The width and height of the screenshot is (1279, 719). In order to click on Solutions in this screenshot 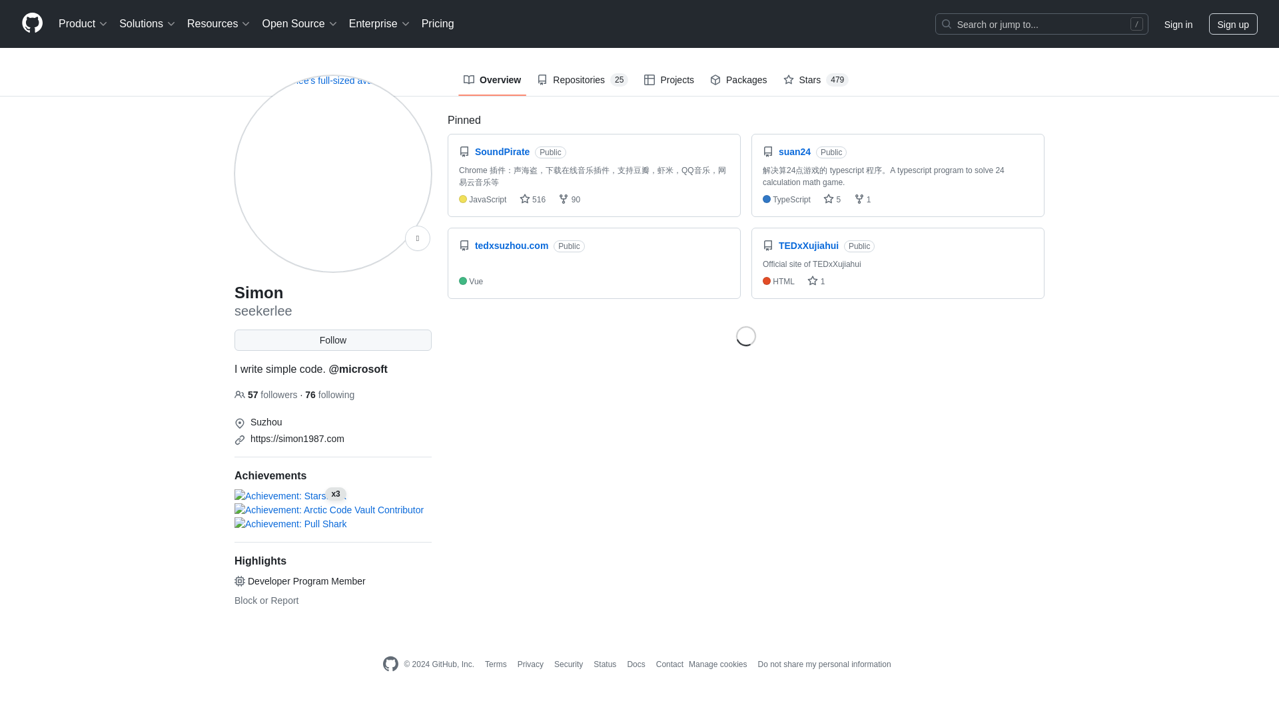, I will do `click(147, 24)`.